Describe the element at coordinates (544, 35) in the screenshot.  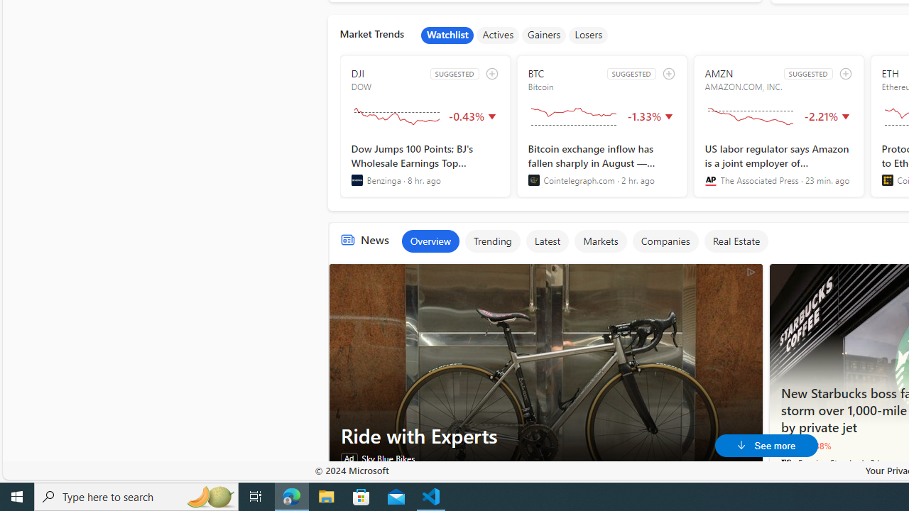
I see `Gainers` at that location.